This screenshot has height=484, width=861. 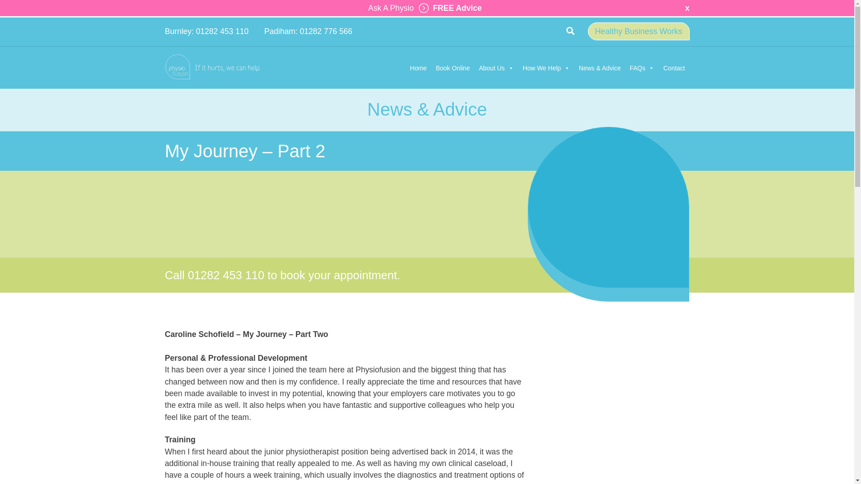 What do you see at coordinates (639, 31) in the screenshot?
I see `Healthy Business Works` at bounding box center [639, 31].